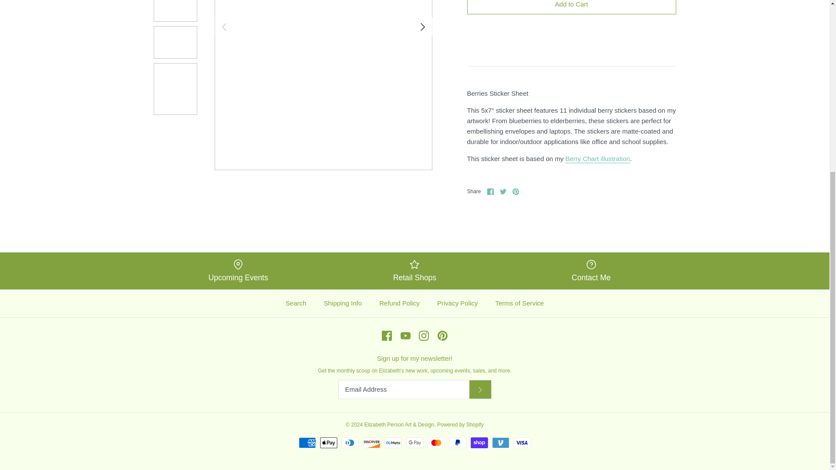  Describe the element at coordinates (307, 443) in the screenshot. I see `American Express` at that location.